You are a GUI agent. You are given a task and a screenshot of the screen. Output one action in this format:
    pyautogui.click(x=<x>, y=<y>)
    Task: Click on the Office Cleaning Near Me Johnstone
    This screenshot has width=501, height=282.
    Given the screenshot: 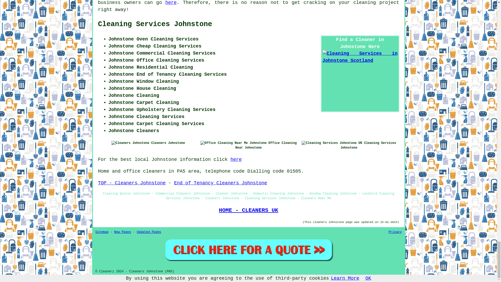 What is the action you would take?
    pyautogui.click(x=233, y=143)
    